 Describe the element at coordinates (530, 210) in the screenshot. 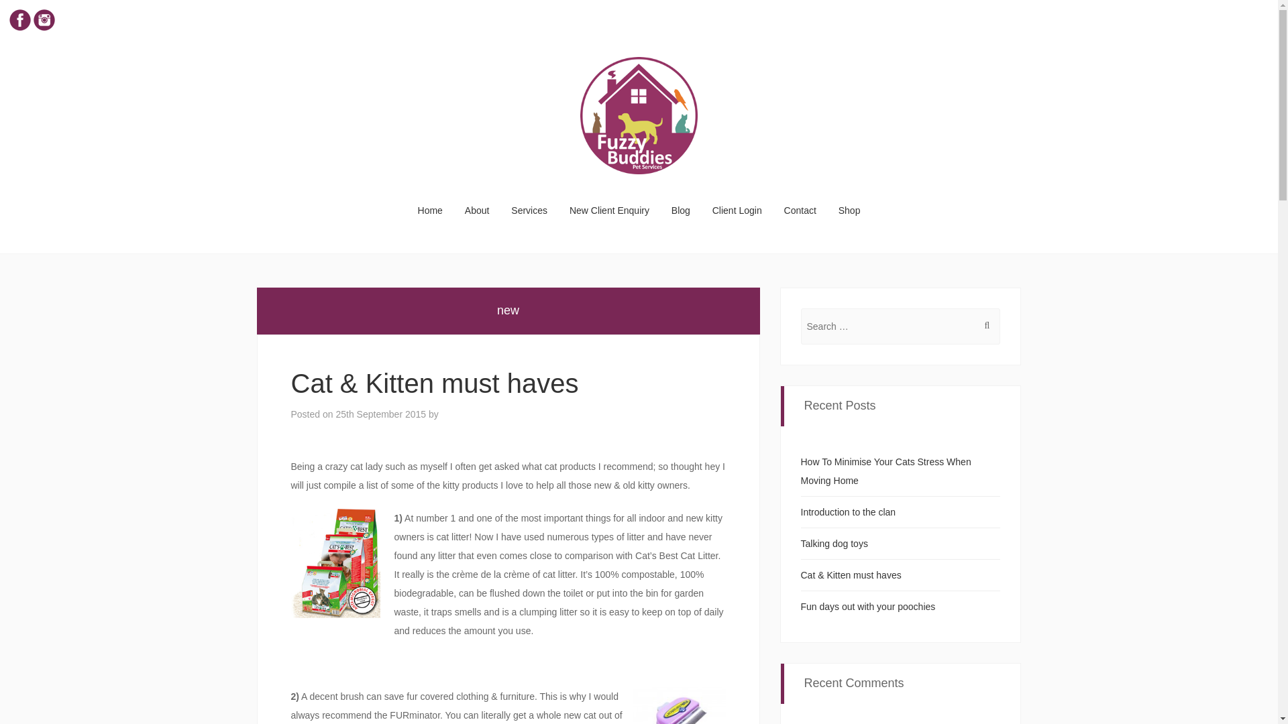

I see `Services` at that location.